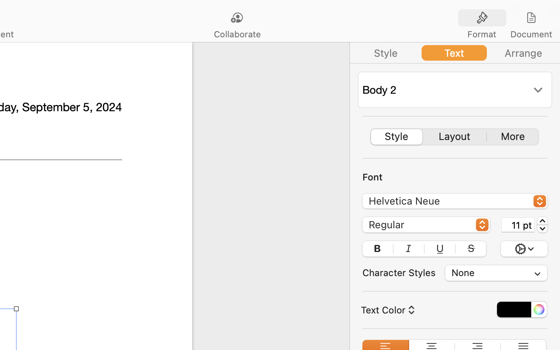  Describe the element at coordinates (507, 18) in the screenshot. I see `<AXUIElement 0x2a0bf2420> {pid=1482}` at that location.